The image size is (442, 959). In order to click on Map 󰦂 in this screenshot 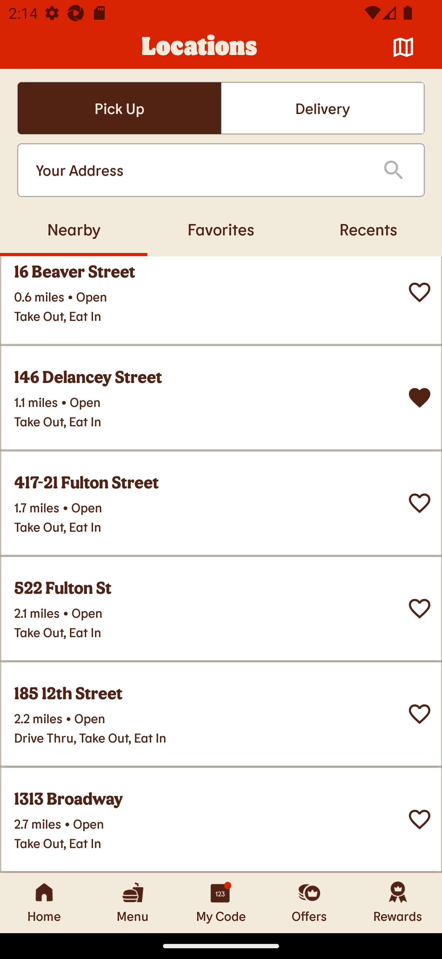, I will do `click(403, 47)`.